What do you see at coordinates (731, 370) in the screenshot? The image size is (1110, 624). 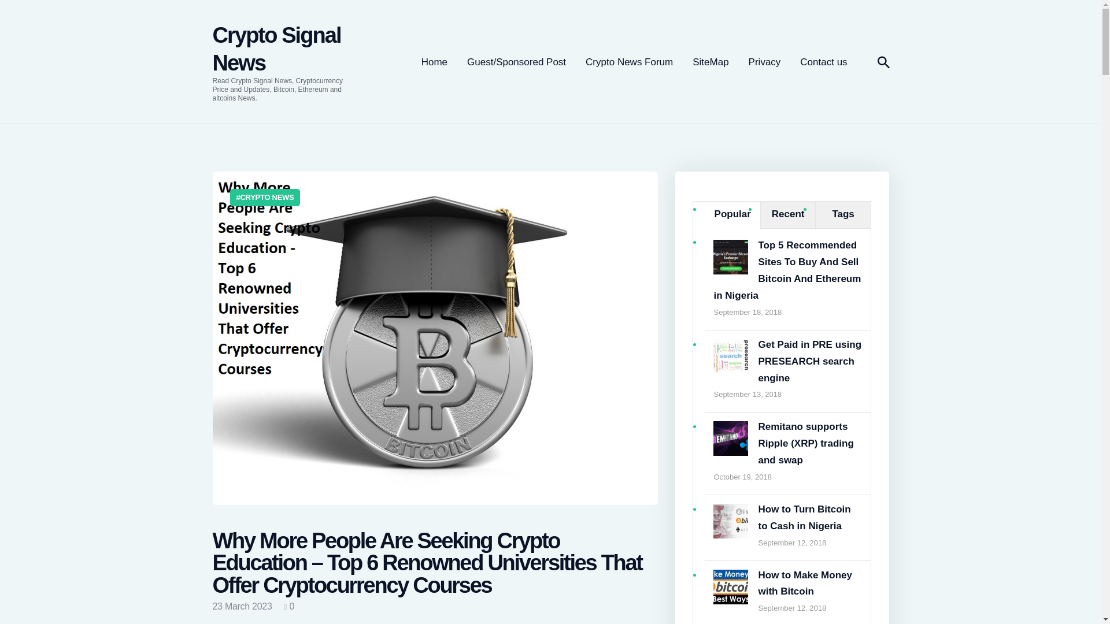 I see `Get Paid in PRE using PRESEARCH search engine` at bounding box center [731, 370].